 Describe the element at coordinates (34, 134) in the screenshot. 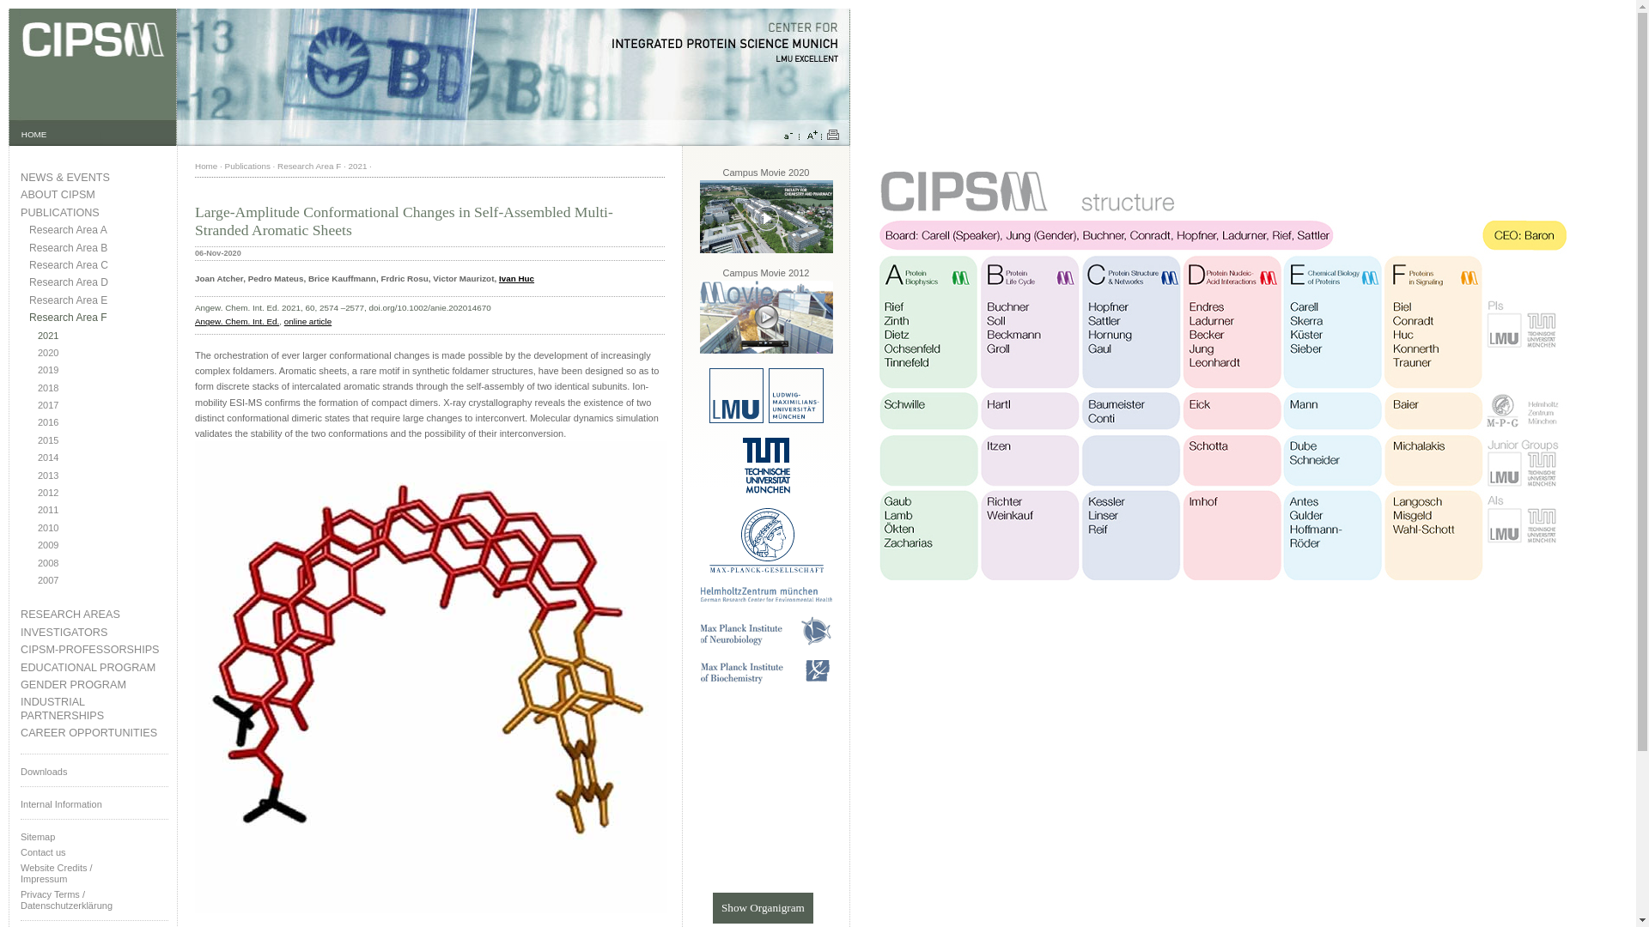

I see `HOME` at that location.